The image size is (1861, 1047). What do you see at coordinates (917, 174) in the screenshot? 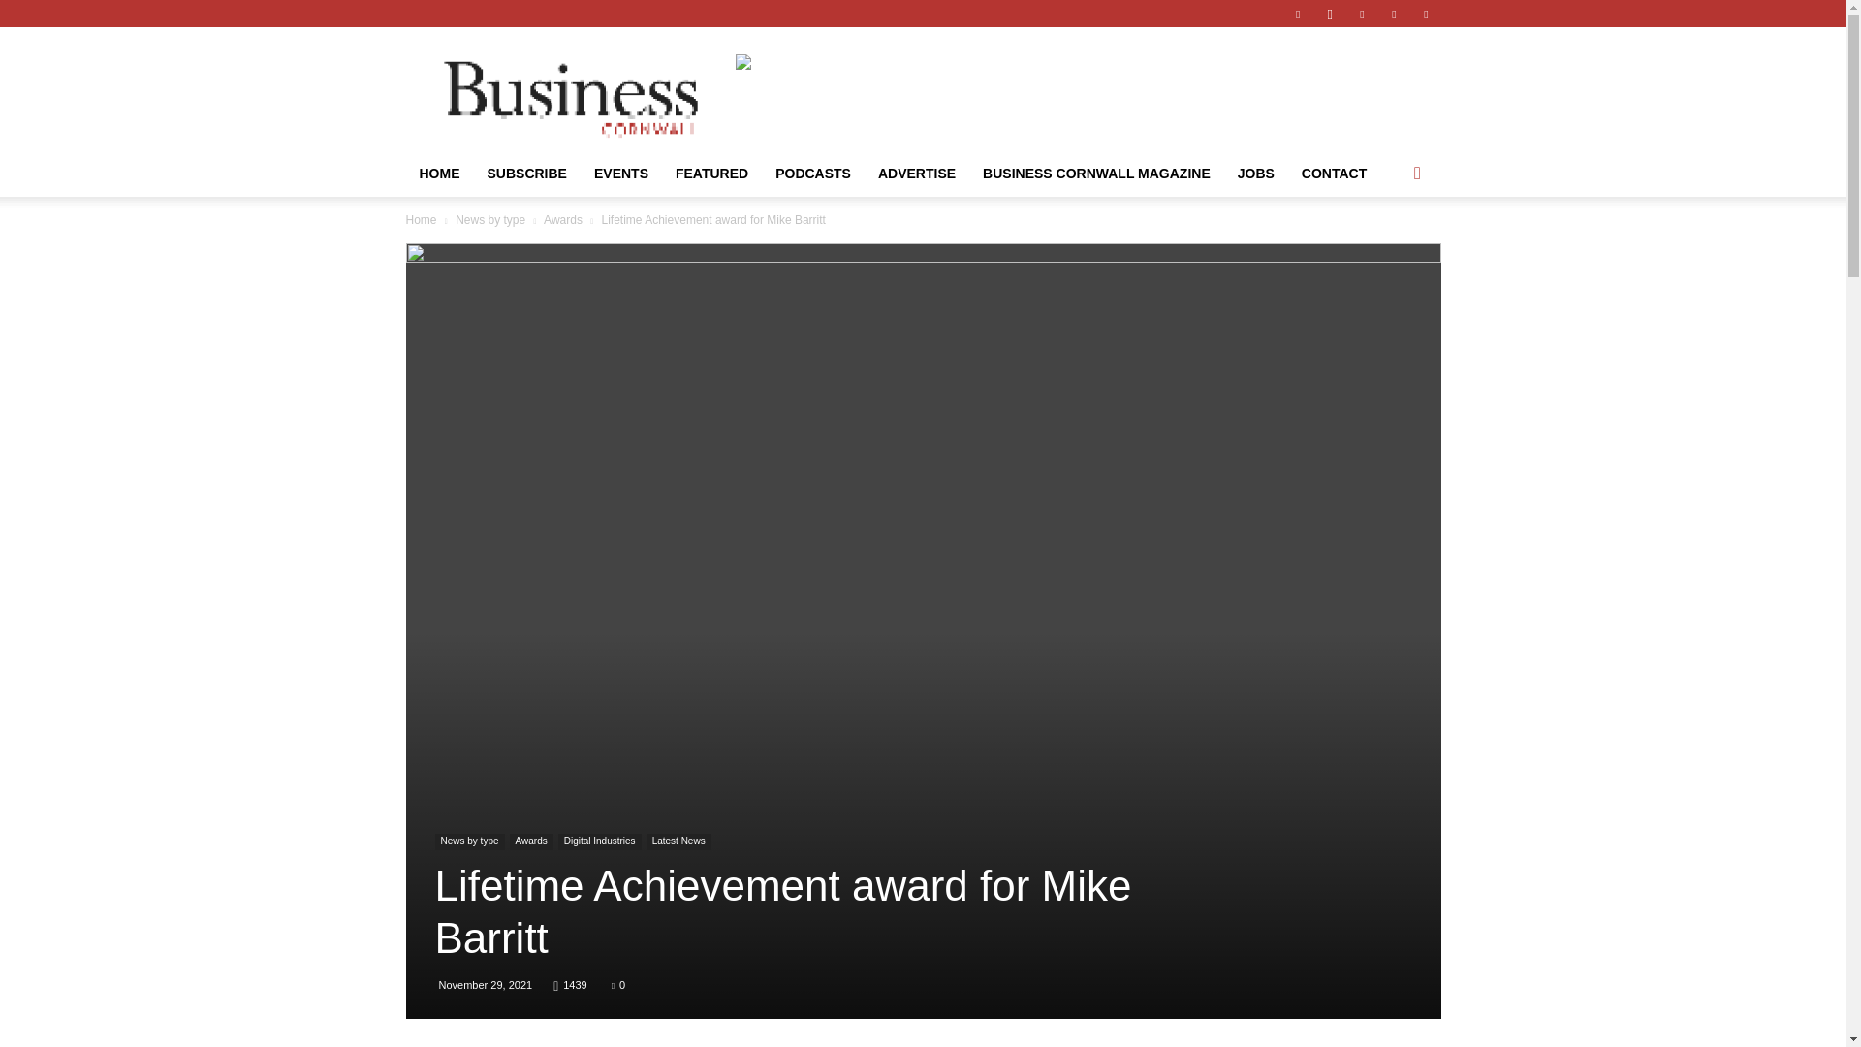
I see `ADVERTISE` at bounding box center [917, 174].